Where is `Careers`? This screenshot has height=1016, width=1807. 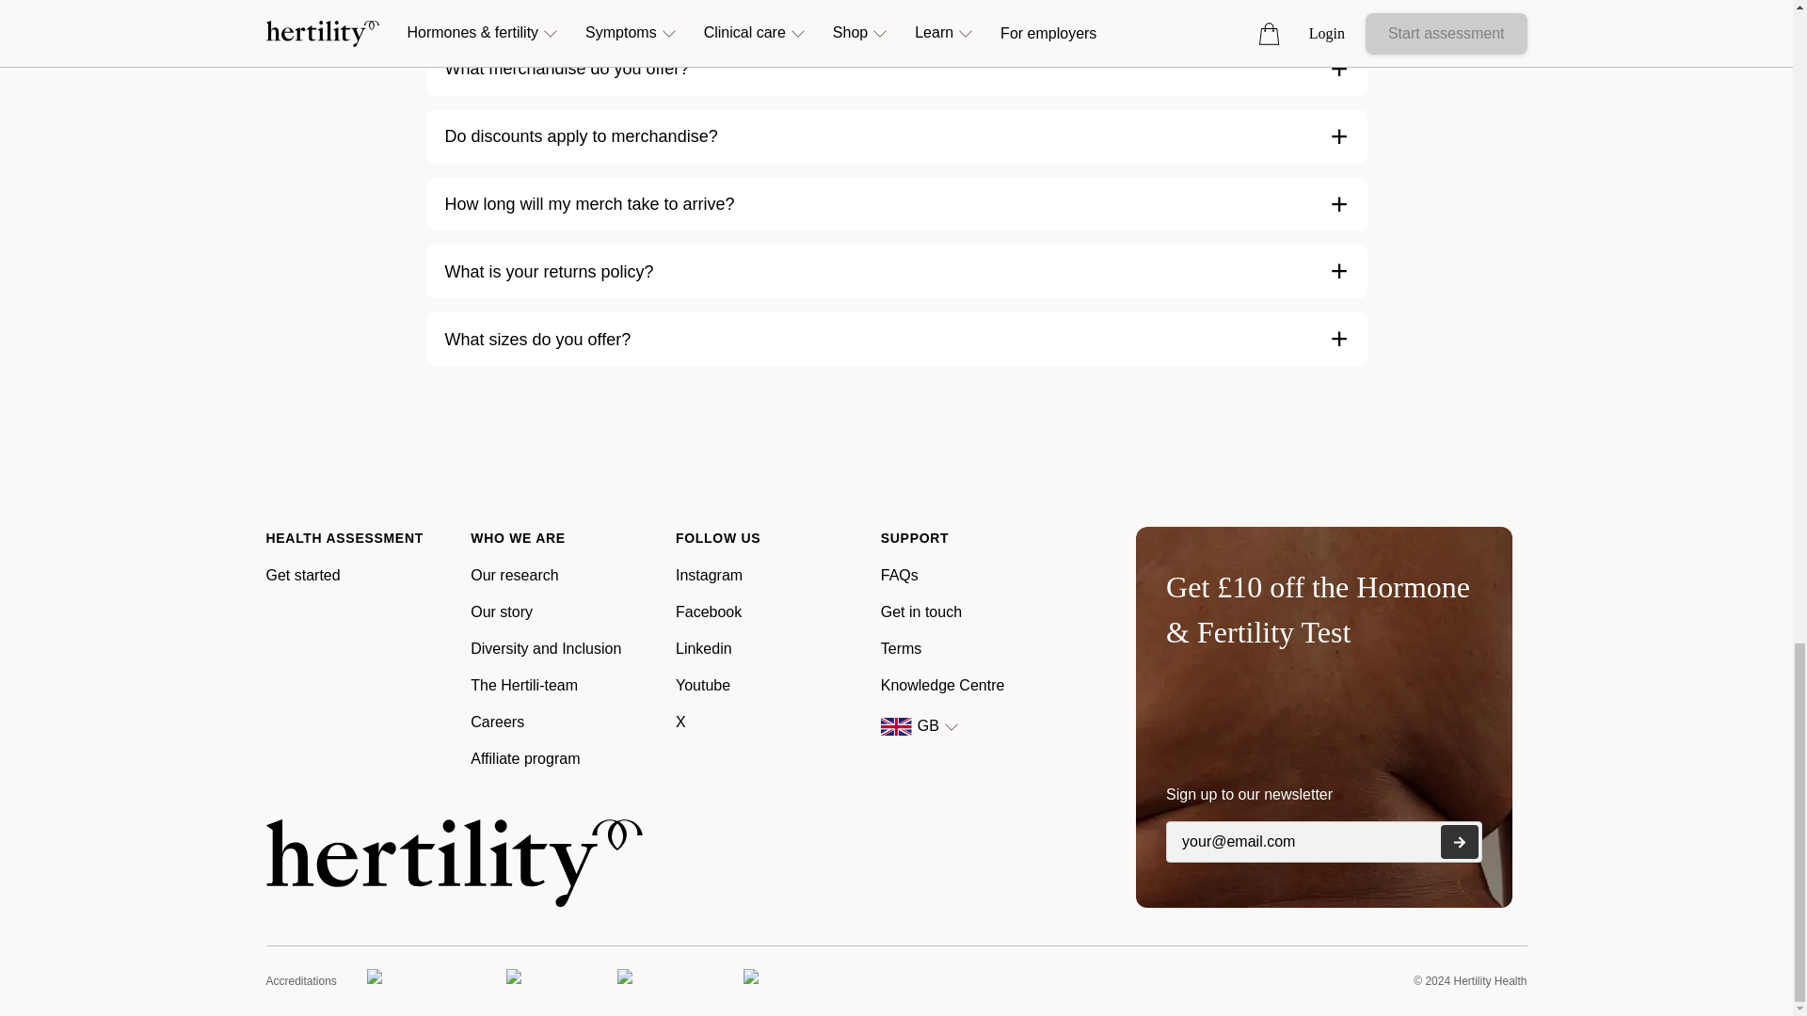
Careers is located at coordinates (497, 722).